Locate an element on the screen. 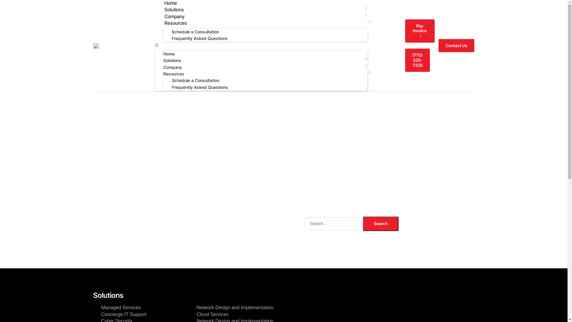  Resources is located at coordinates (176, 23).